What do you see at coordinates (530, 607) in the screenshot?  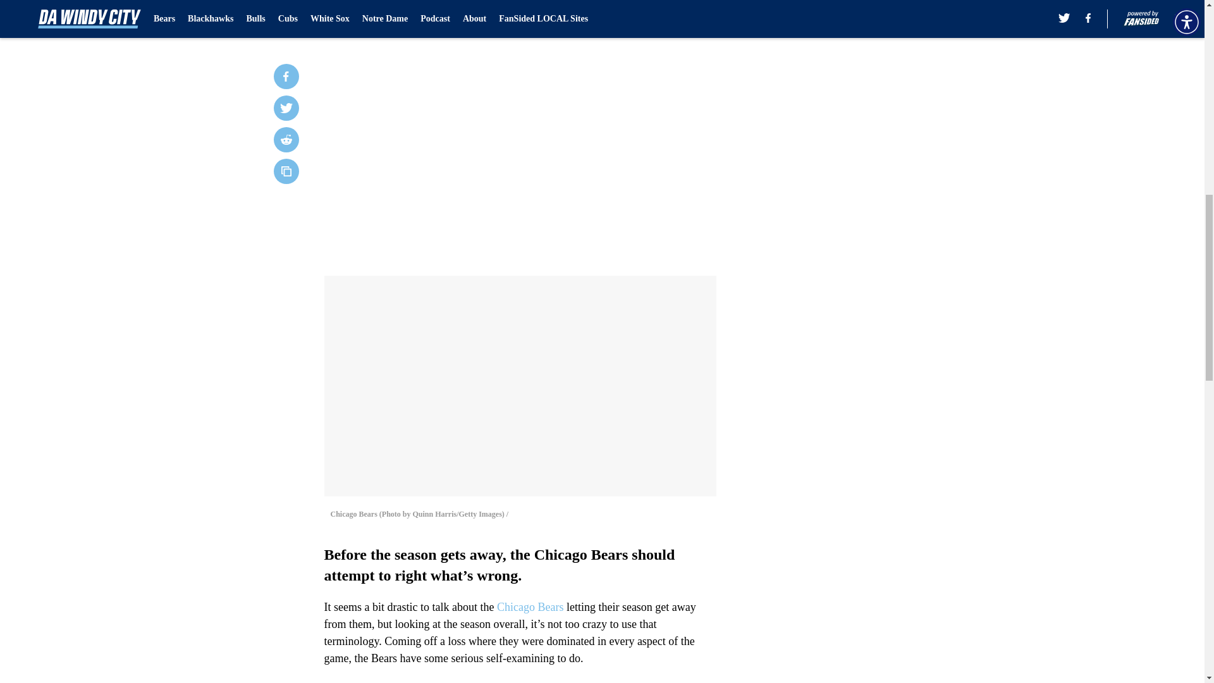 I see `Chicago Bears` at bounding box center [530, 607].